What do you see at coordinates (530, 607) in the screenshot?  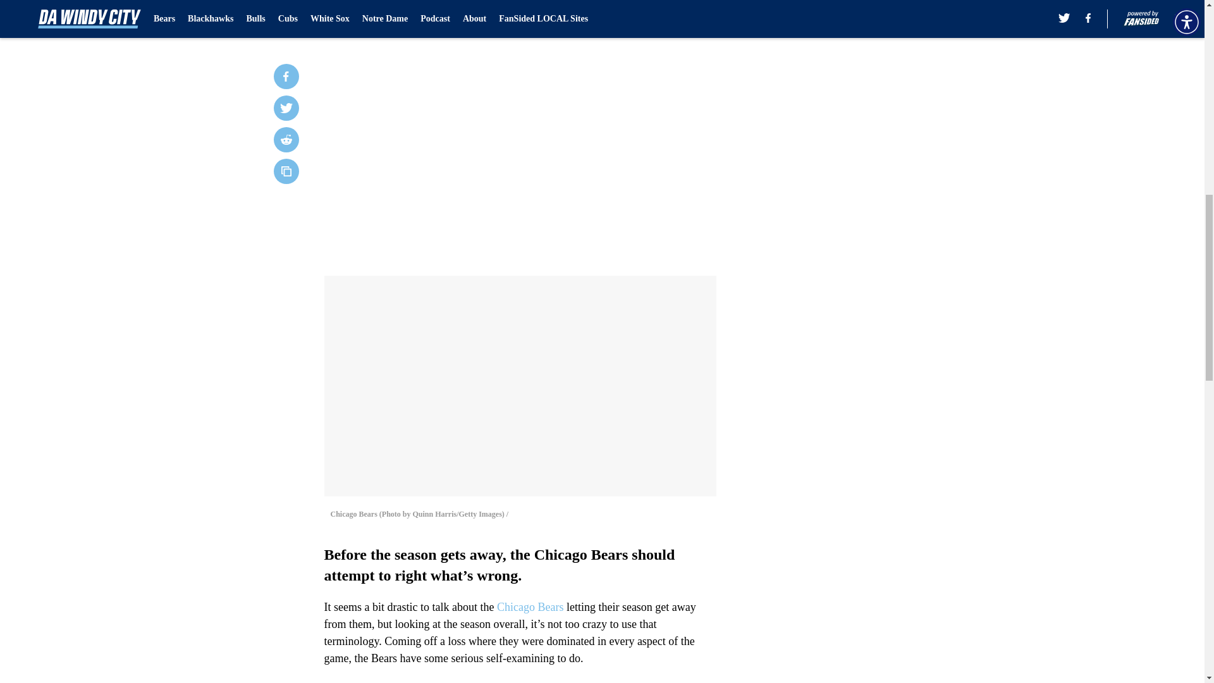 I see `Chicago Bears` at bounding box center [530, 607].